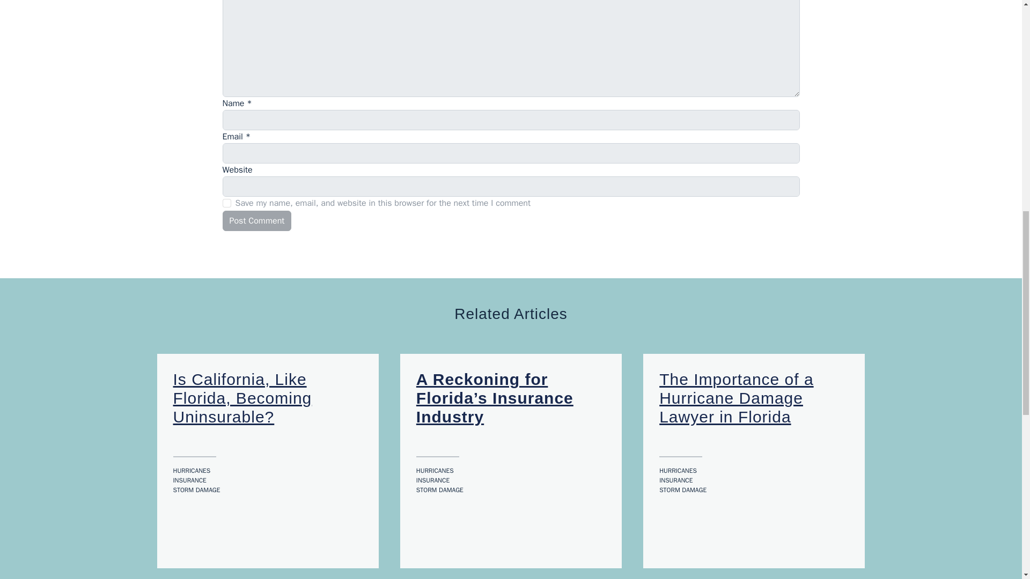 The width and height of the screenshot is (1030, 579). What do you see at coordinates (256, 221) in the screenshot?
I see `Post Comment` at bounding box center [256, 221].